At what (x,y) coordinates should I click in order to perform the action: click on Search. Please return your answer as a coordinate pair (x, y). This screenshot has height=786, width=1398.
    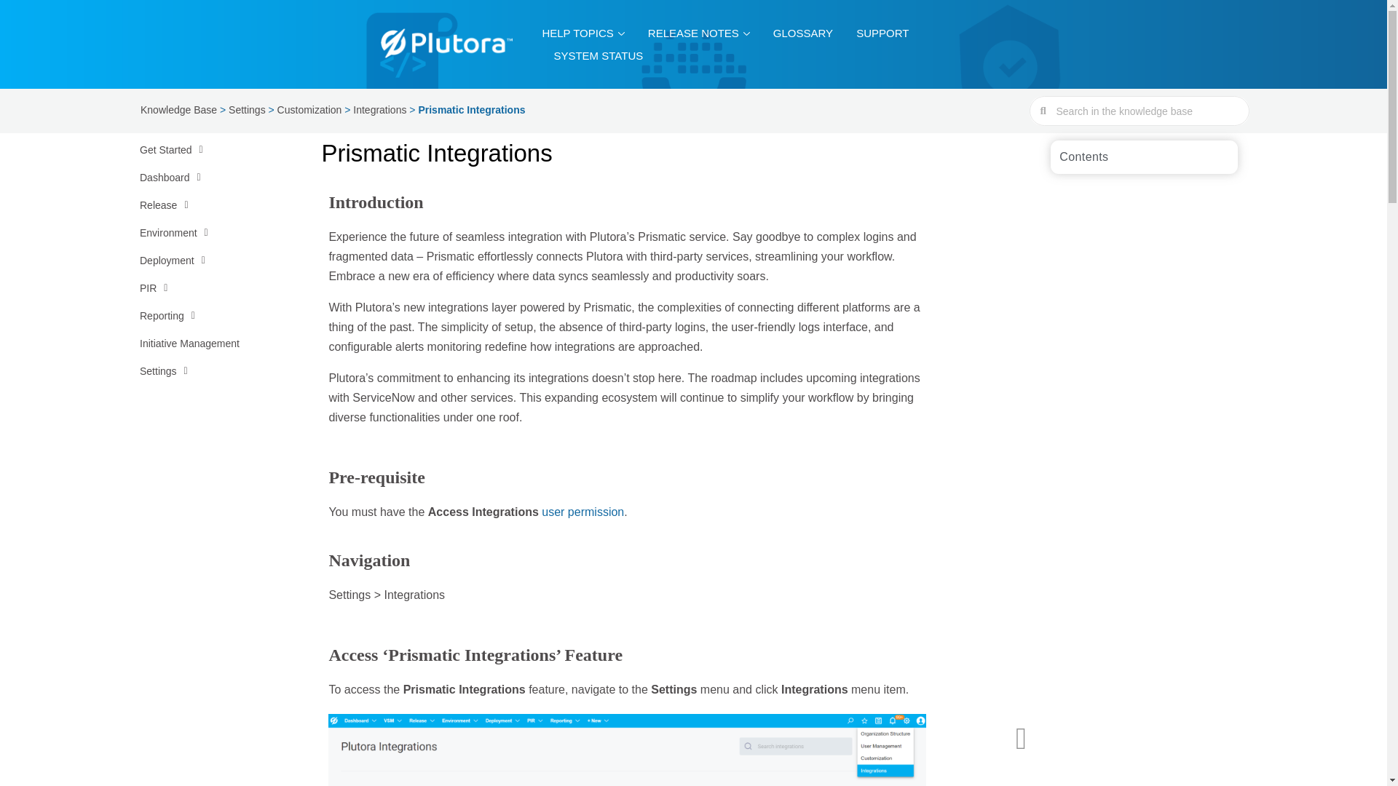
    Looking at the image, I should click on (1147, 111).